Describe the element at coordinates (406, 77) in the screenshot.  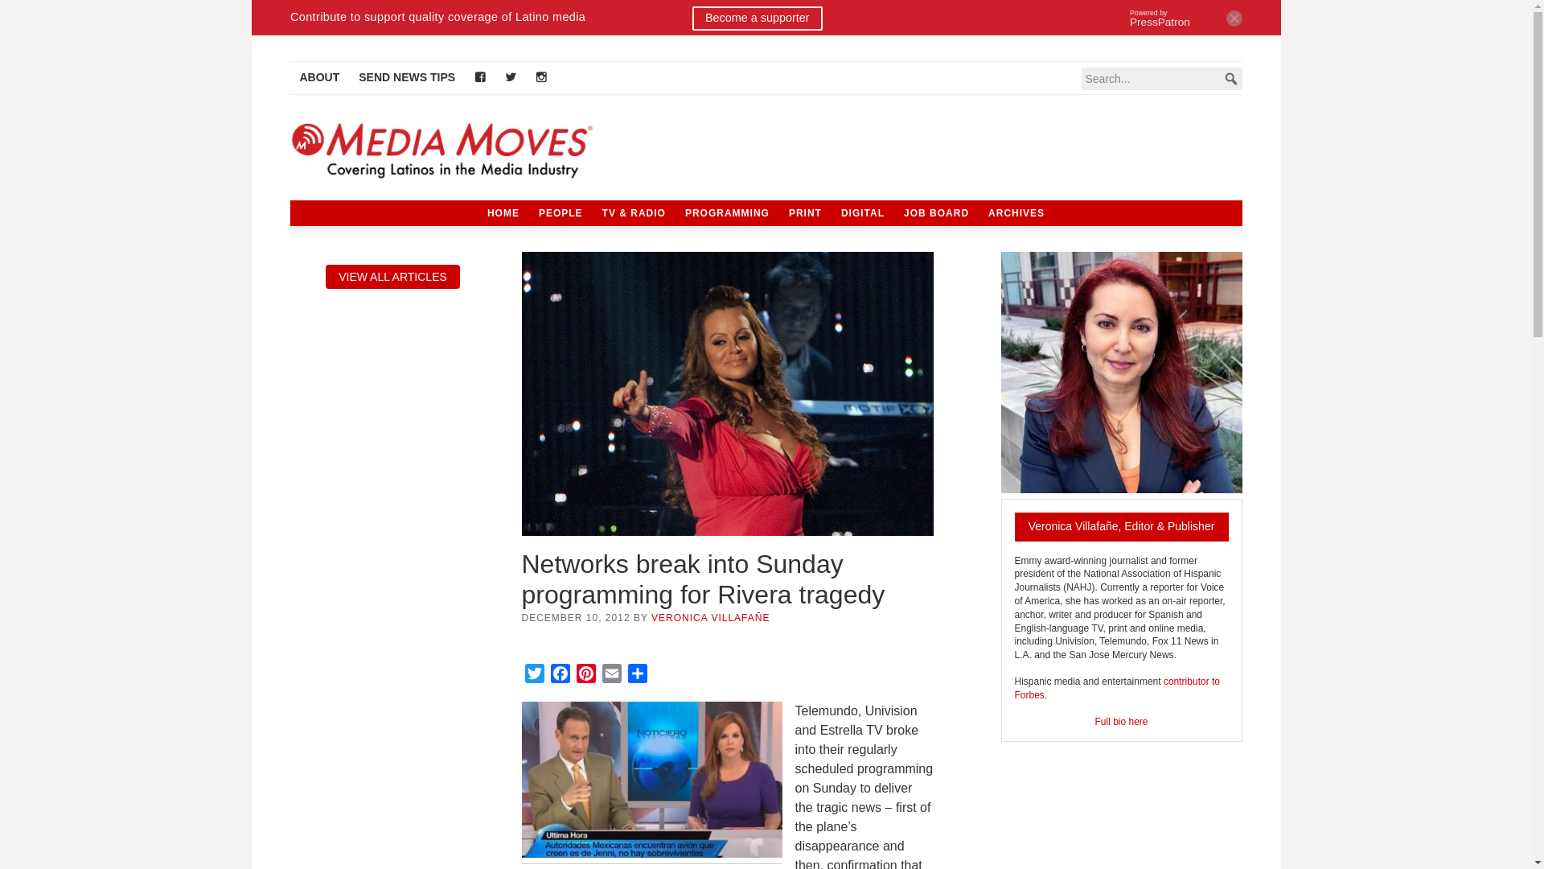
I see `SEND NEWS TIPS` at that location.